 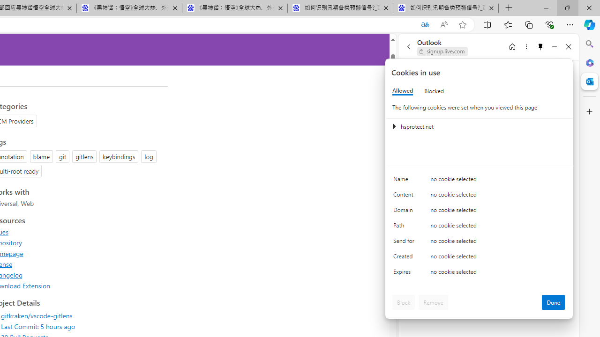 I want to click on Allowed, so click(x=403, y=91).